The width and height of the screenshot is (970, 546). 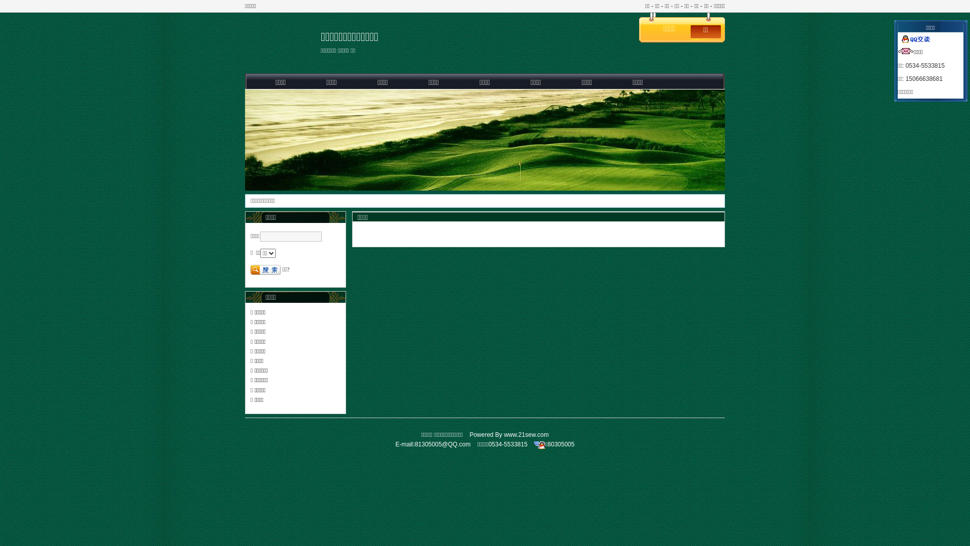 I want to click on 81305005@QQ.com, so click(x=443, y=444).